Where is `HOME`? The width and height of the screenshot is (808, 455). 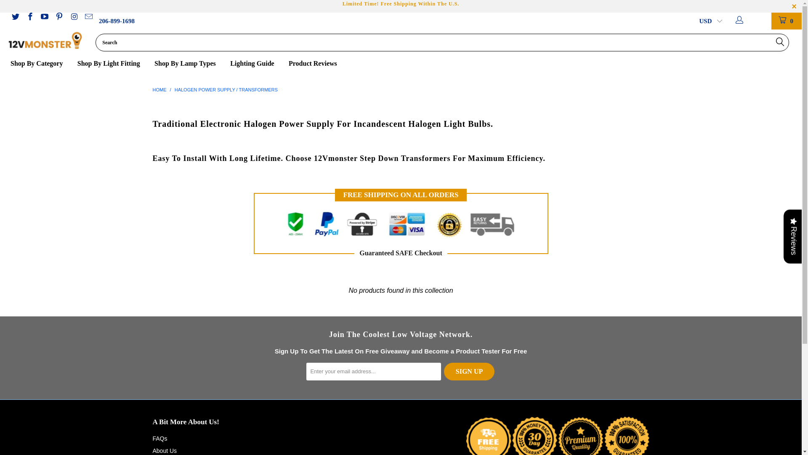 HOME is located at coordinates (159, 90).